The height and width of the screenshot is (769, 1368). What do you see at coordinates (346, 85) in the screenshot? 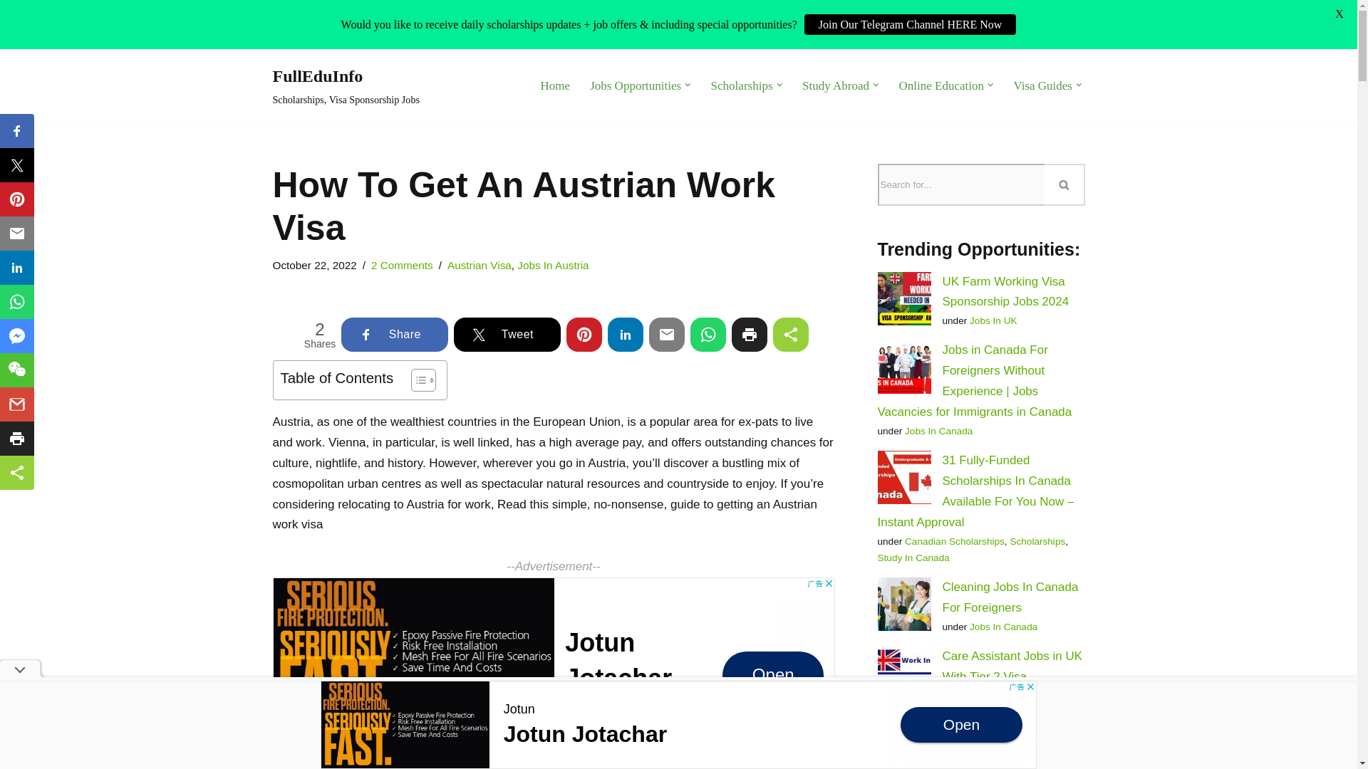
I see `Study Abroad` at bounding box center [346, 85].